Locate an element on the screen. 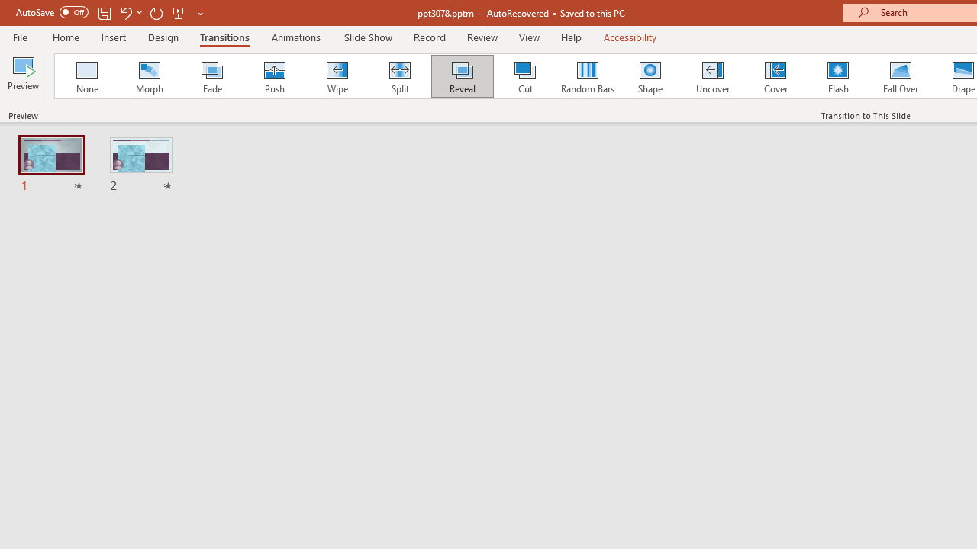 The height and width of the screenshot is (549, 977). Fall Over is located at coordinates (901, 76).